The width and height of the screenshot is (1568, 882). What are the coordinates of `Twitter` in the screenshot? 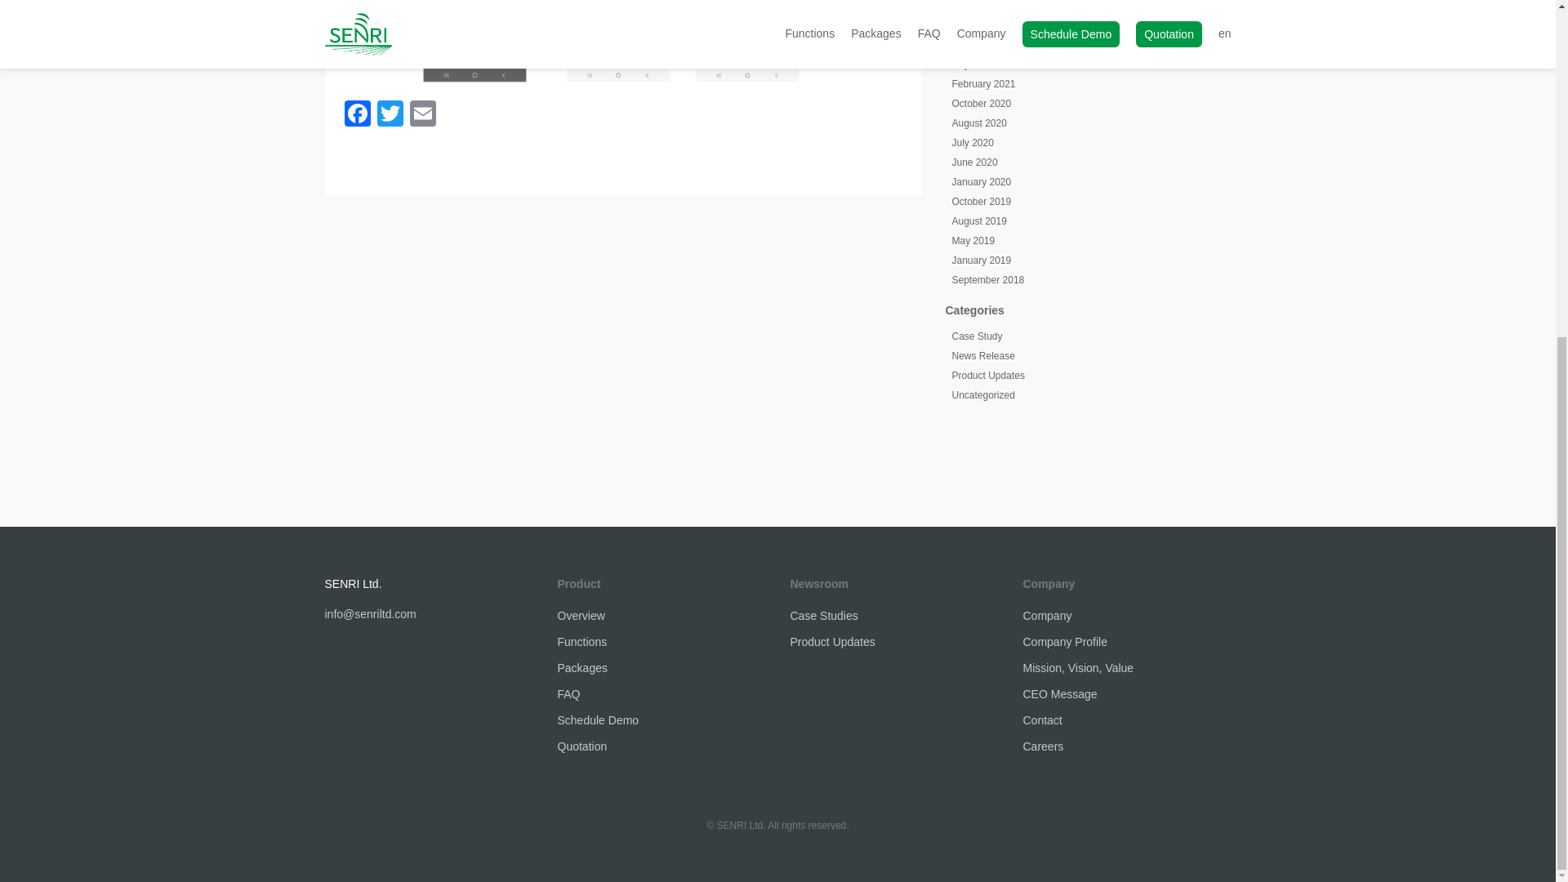 It's located at (390, 115).